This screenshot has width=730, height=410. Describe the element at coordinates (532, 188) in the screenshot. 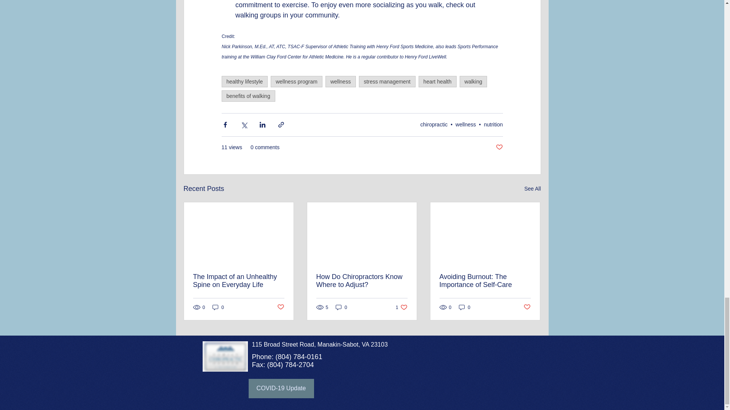

I see `See All` at that location.